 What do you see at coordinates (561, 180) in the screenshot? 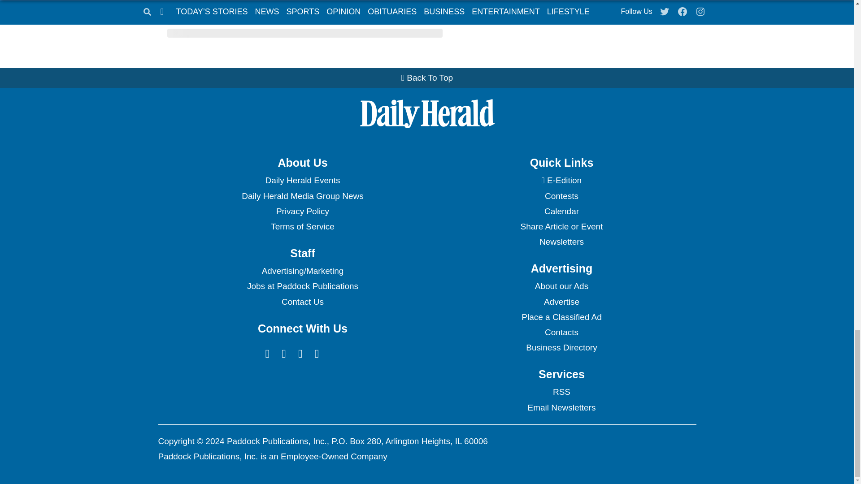
I see `Daily Herald Digital Newspaper` at bounding box center [561, 180].